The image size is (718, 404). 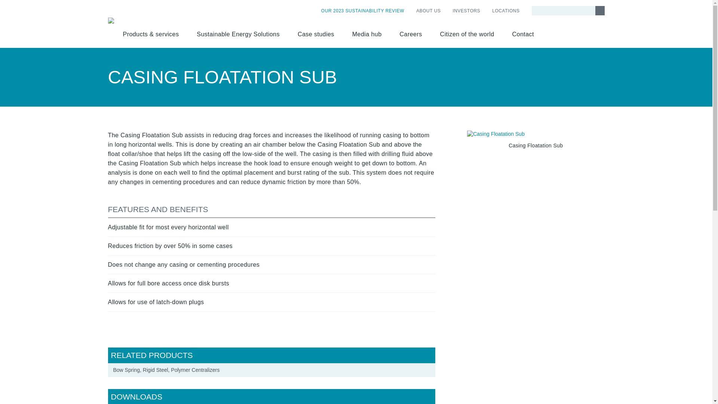 What do you see at coordinates (536, 134) in the screenshot?
I see `Click for full image` at bounding box center [536, 134].